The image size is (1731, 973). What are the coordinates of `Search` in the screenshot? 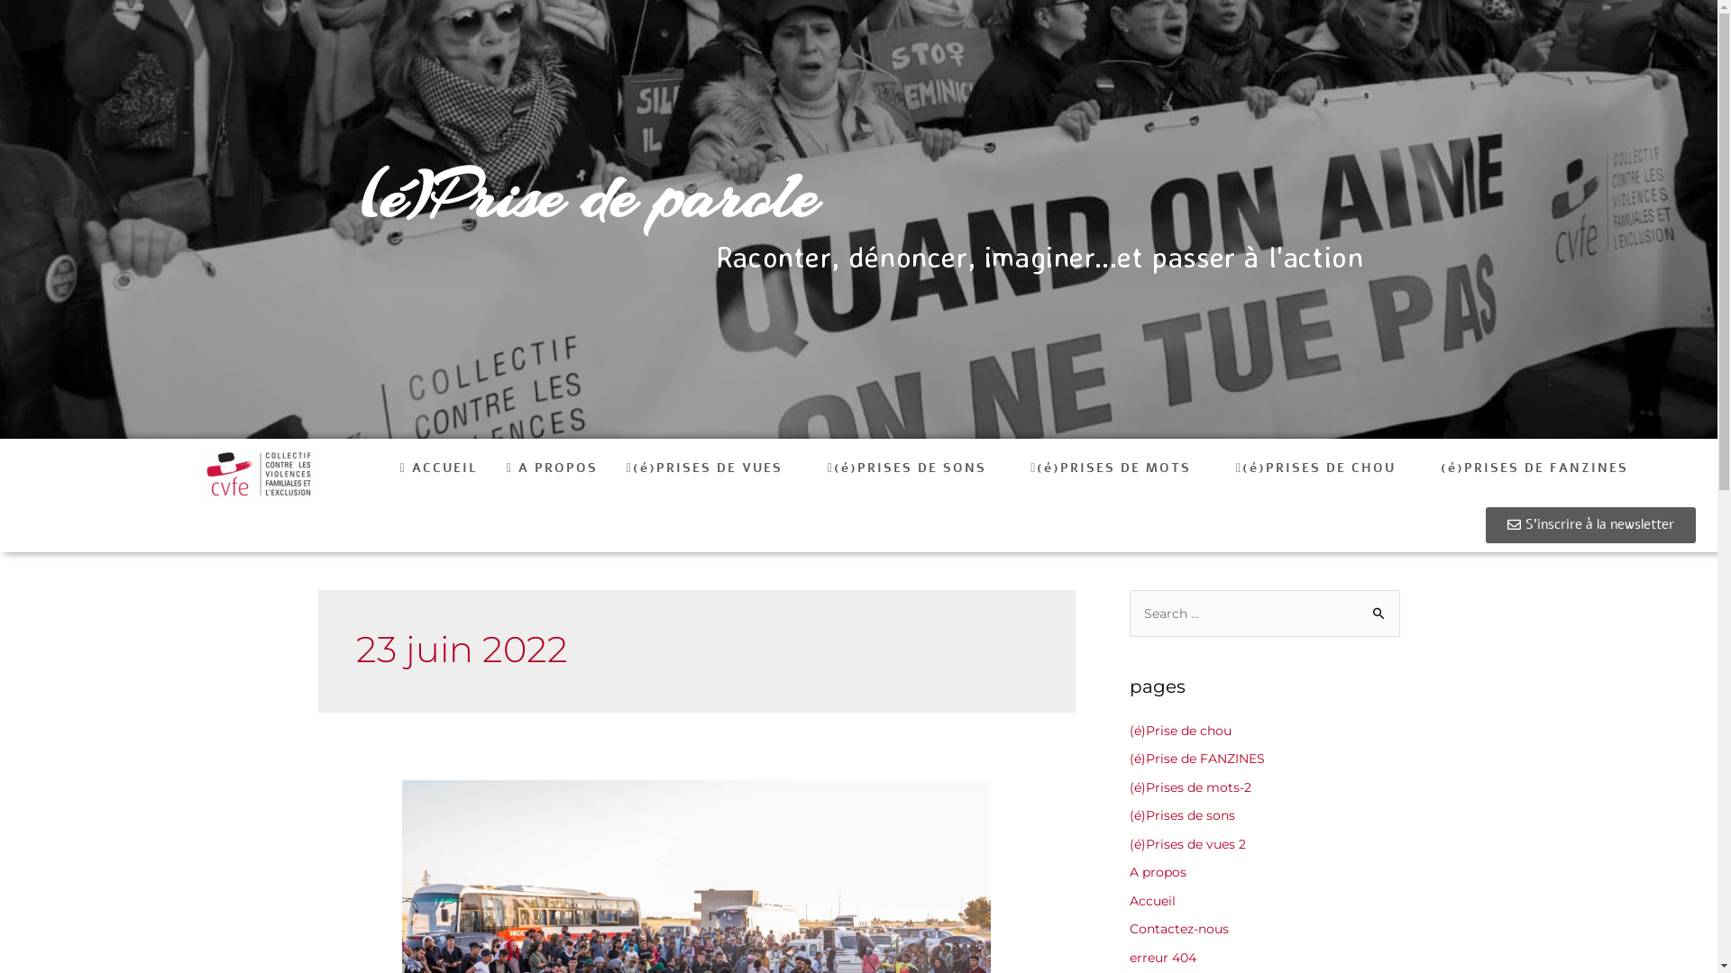 It's located at (1379, 614).